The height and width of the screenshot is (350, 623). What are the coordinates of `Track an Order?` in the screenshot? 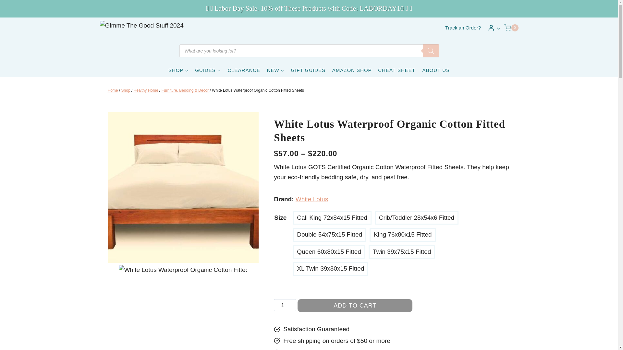 It's located at (463, 28).